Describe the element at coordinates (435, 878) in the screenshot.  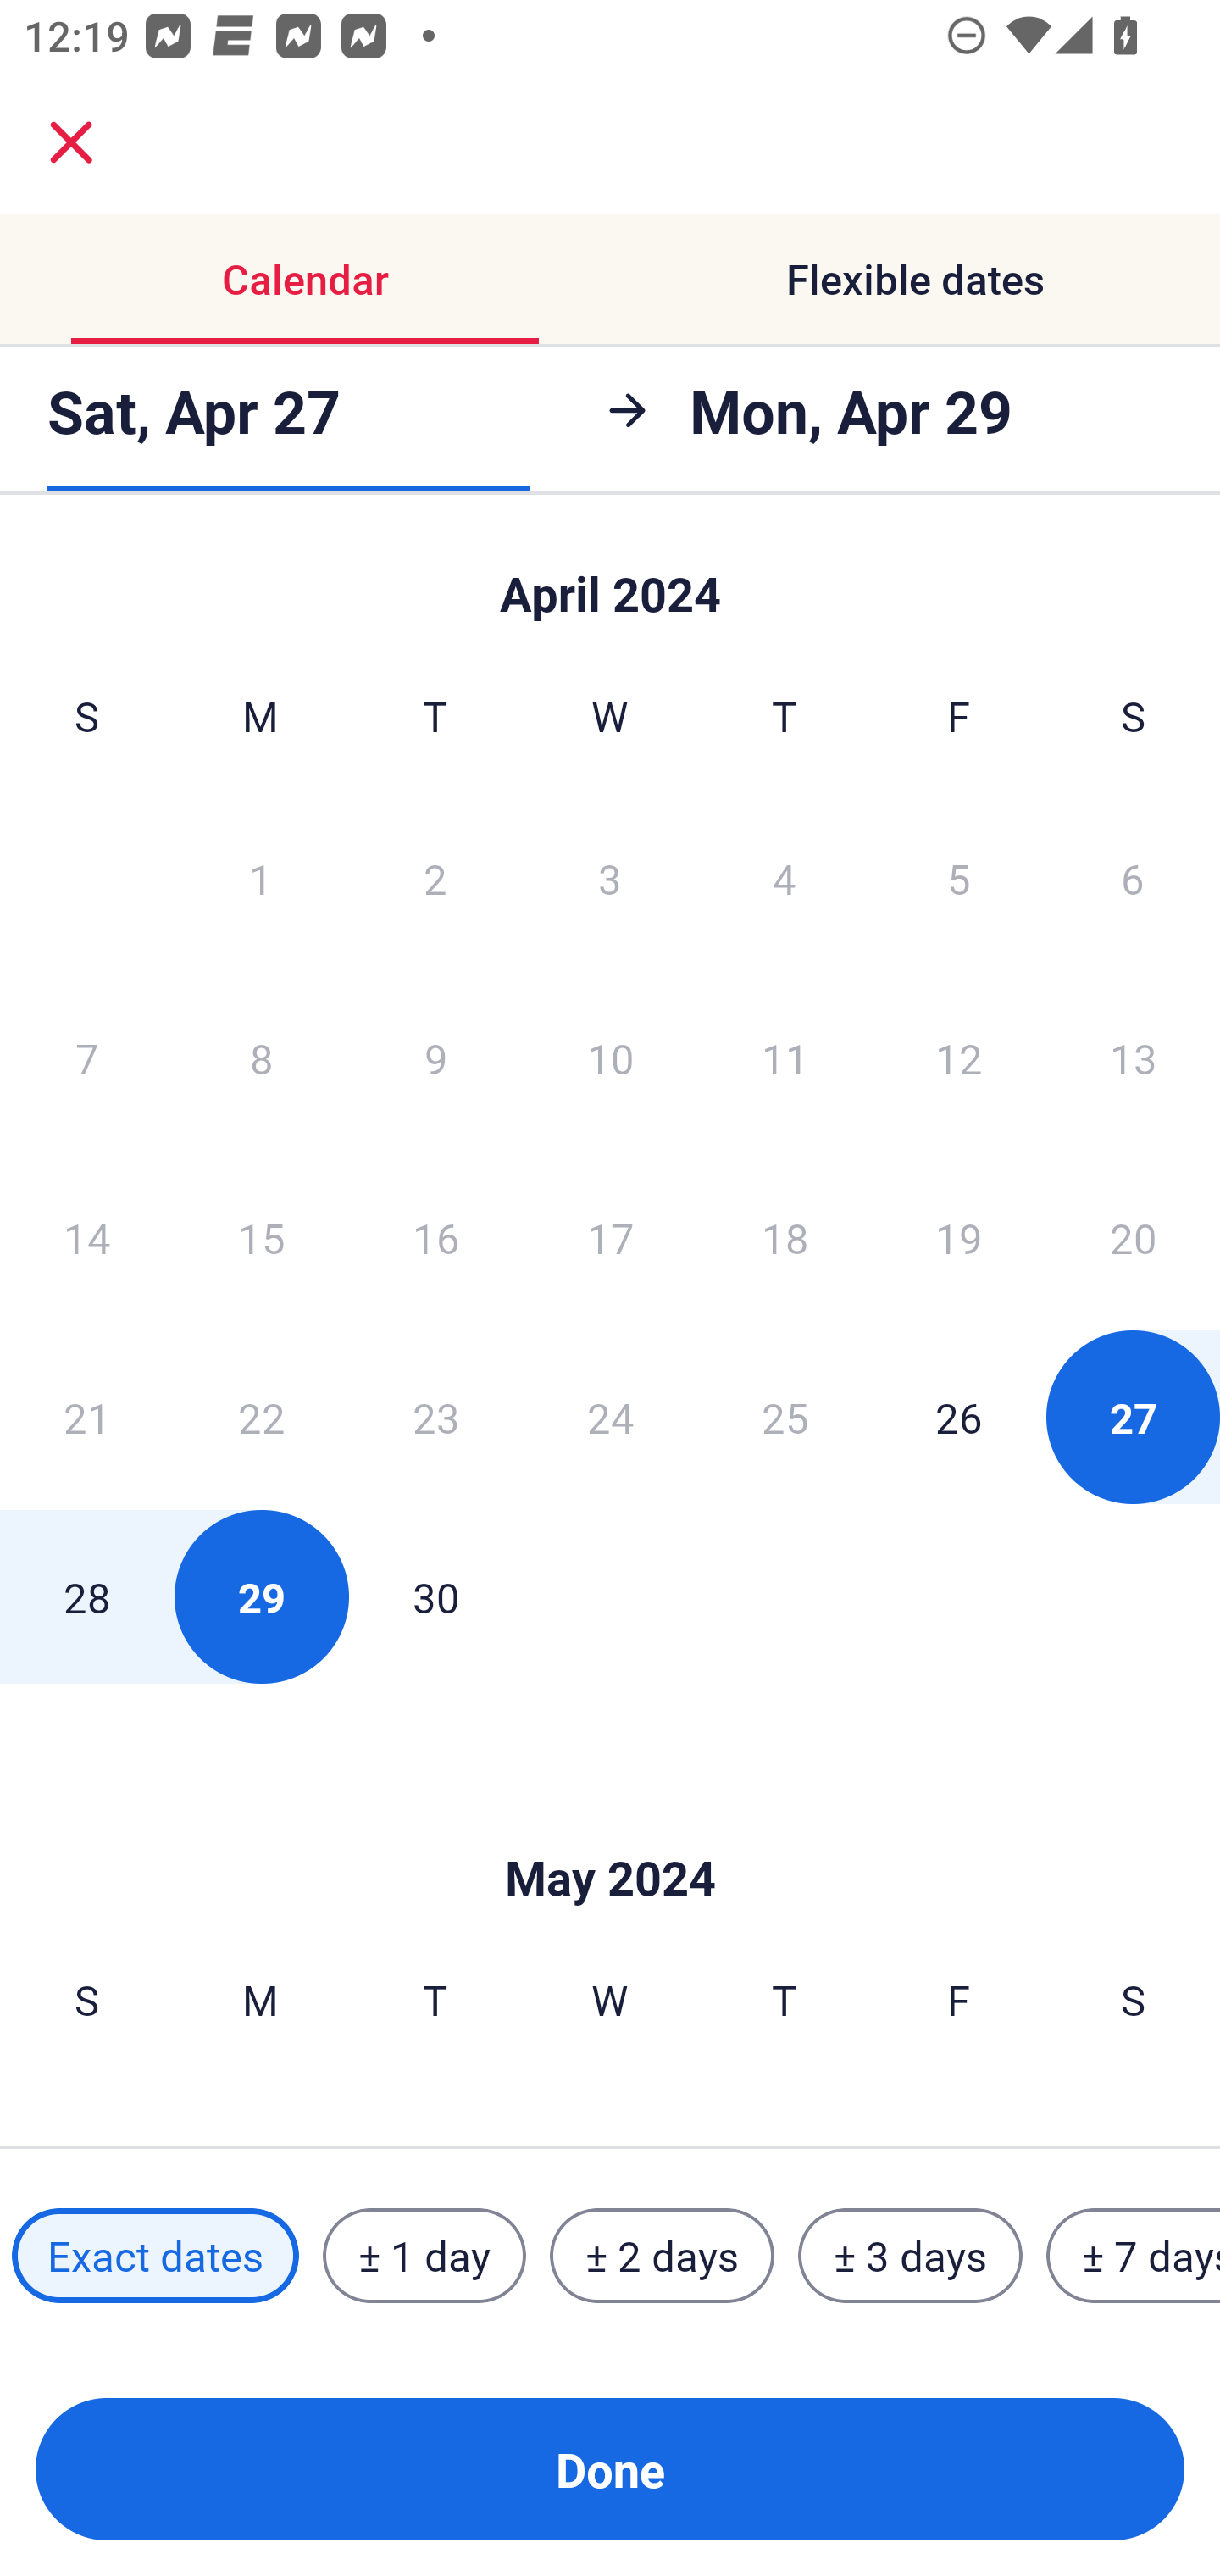
I see `2 Tuesday, April 2, 2024` at that location.